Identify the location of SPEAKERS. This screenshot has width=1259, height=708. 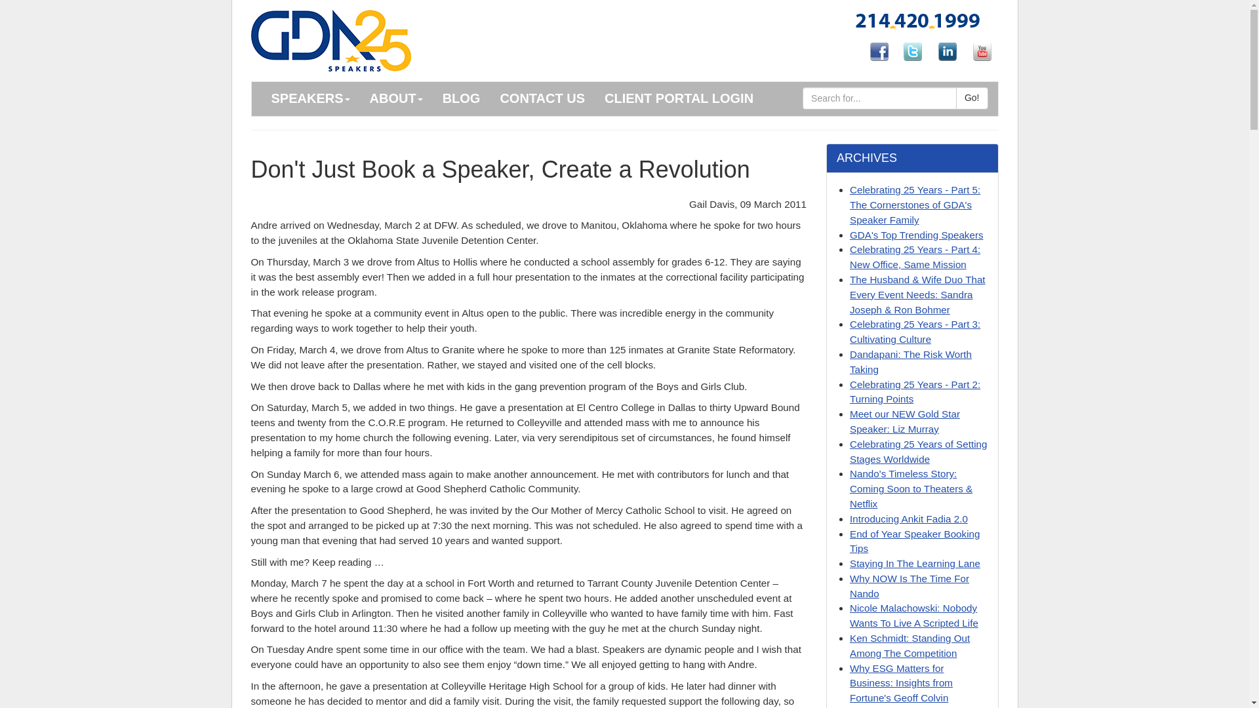
(310, 99).